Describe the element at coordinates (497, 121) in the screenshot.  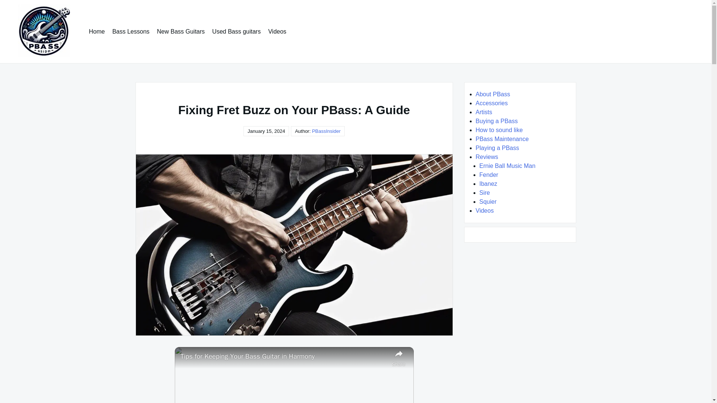
I see `Buying a PBass` at that location.